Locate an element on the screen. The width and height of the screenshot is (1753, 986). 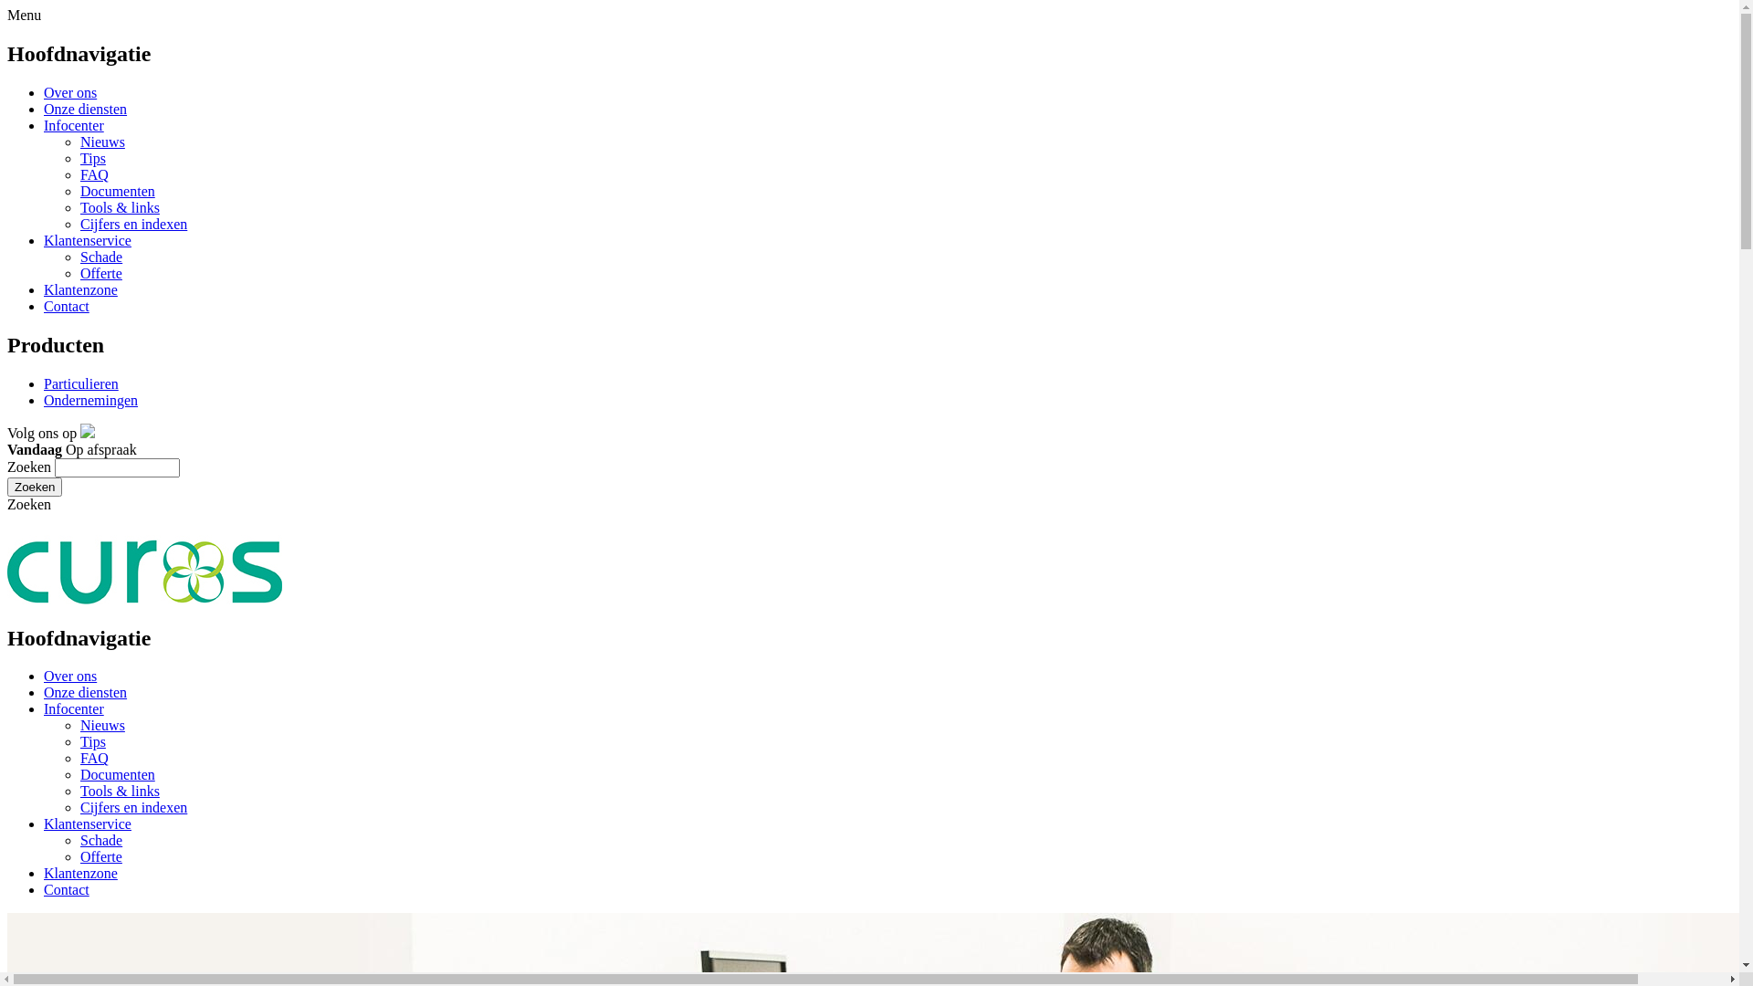
Tips is located at coordinates (93, 741).